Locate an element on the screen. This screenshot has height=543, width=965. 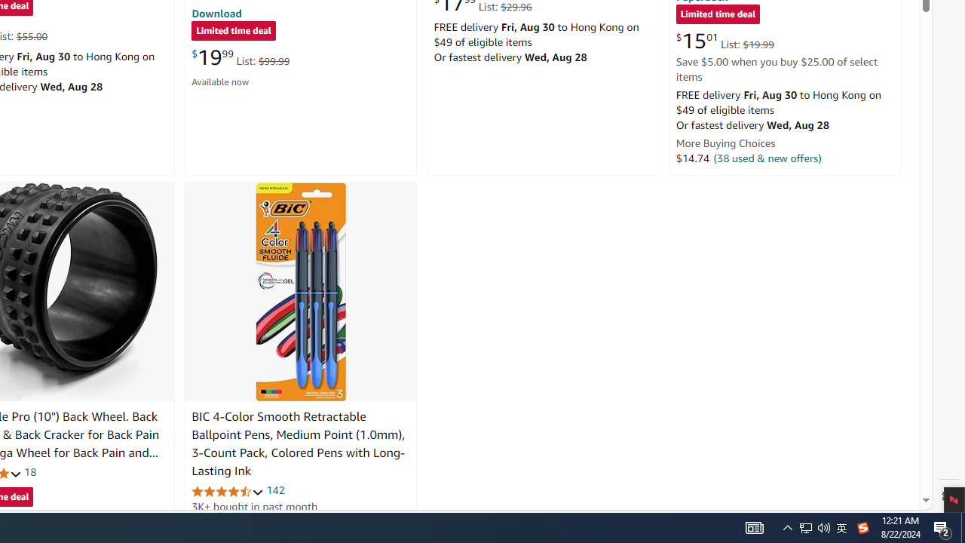
4.6 out of 5 stars is located at coordinates (228, 490).